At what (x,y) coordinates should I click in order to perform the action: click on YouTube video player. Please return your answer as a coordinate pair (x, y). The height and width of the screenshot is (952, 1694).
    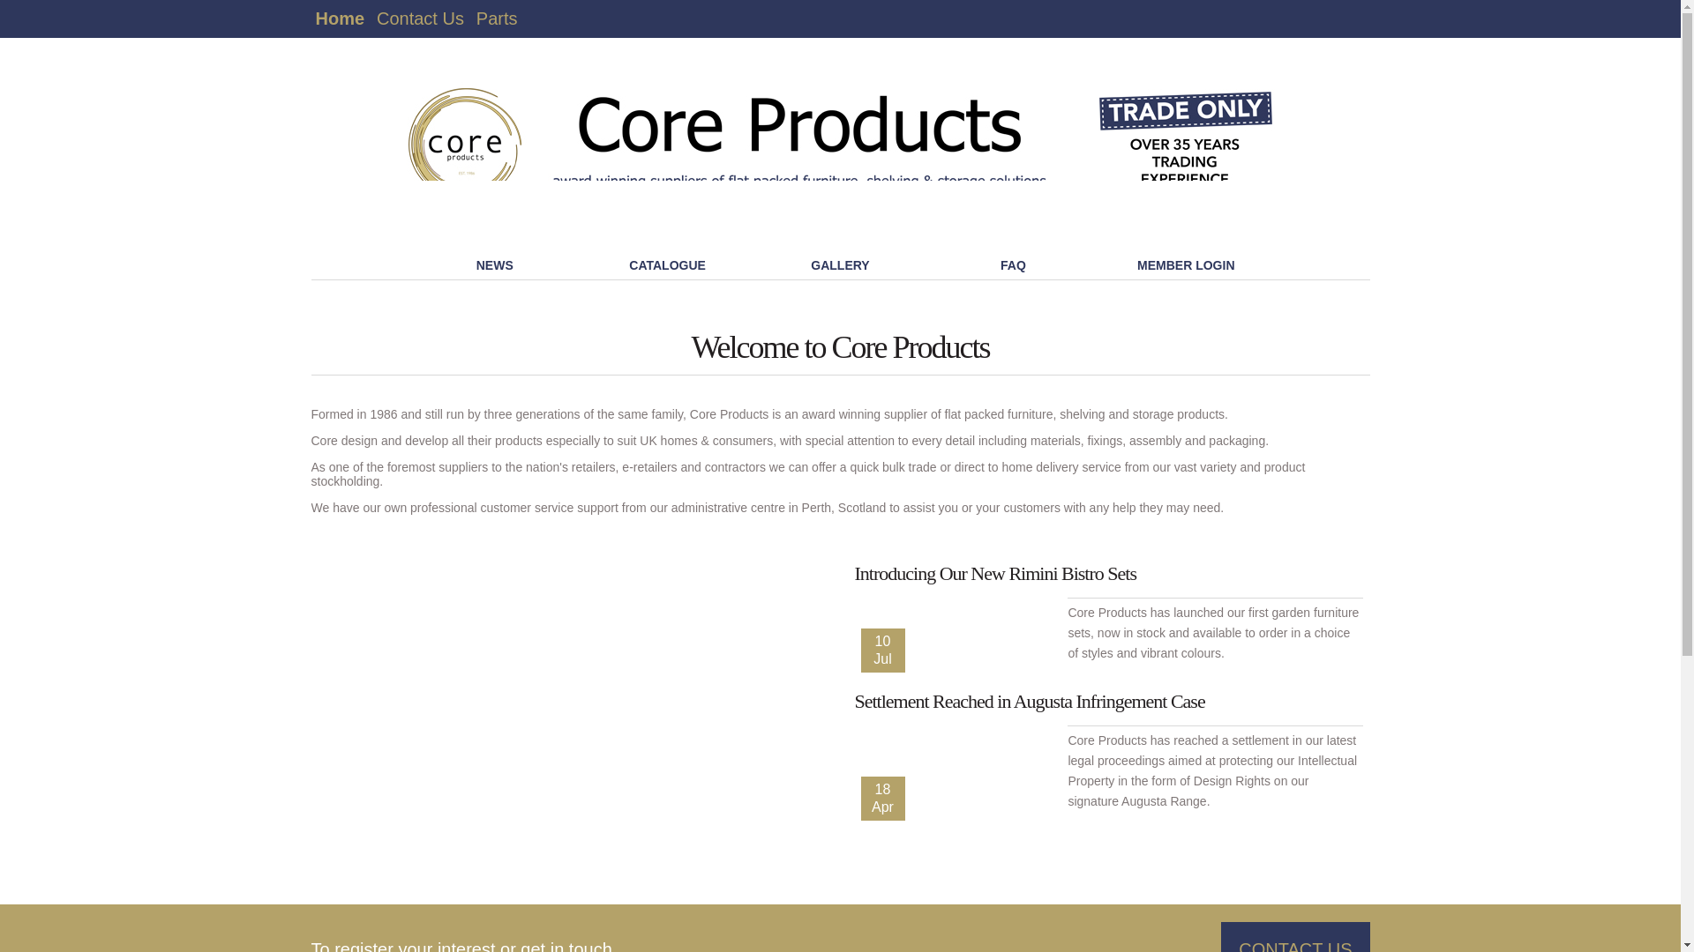
    Looking at the image, I should click on (558, 701).